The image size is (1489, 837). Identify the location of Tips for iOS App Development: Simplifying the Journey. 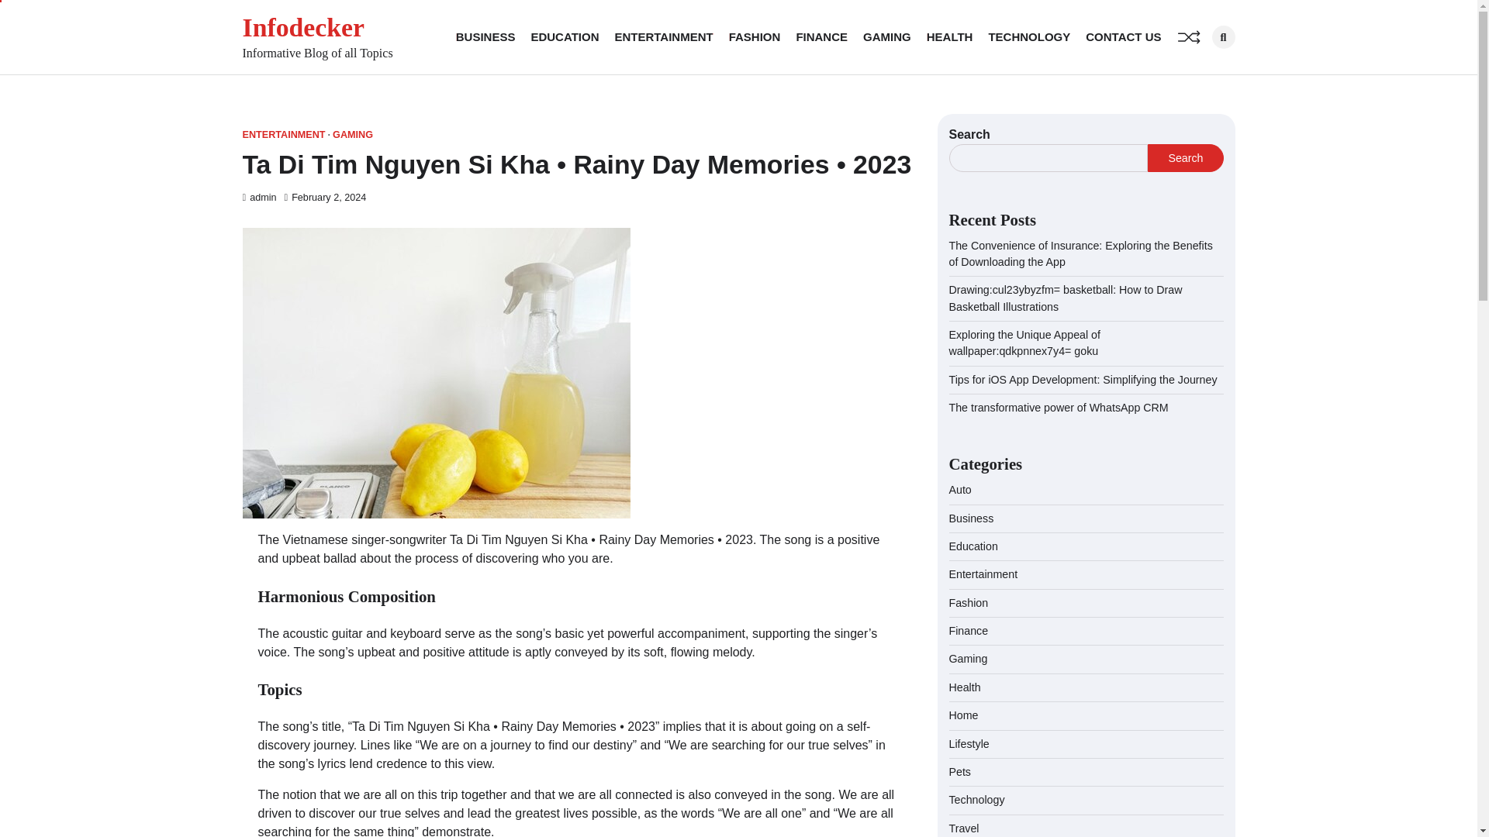
(1083, 379).